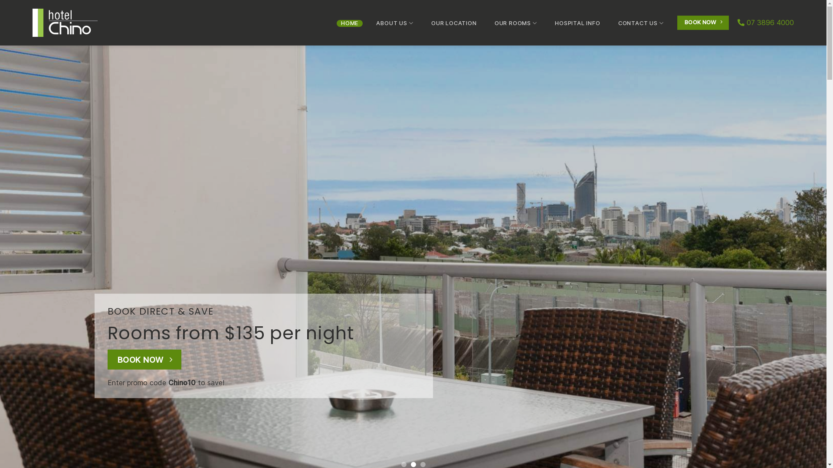 The image size is (833, 468). What do you see at coordinates (395, 23) in the screenshot?
I see `ABOUT US` at bounding box center [395, 23].